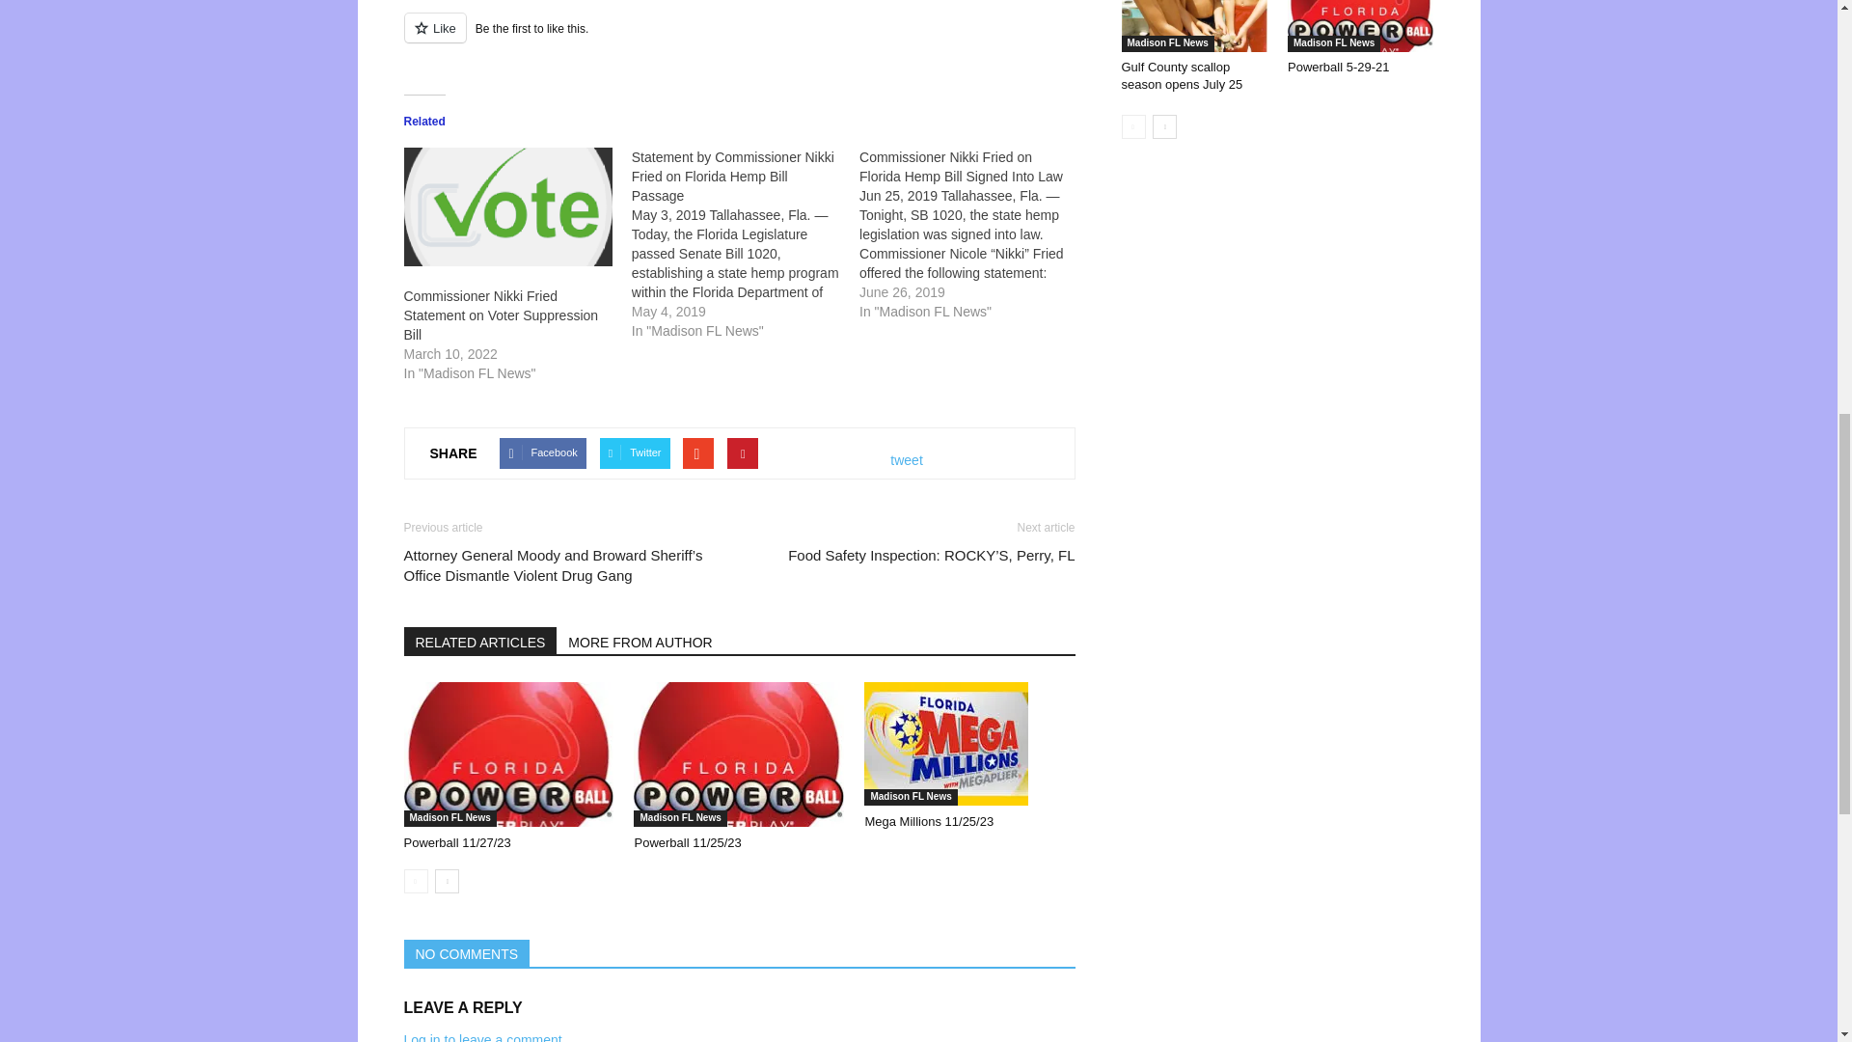 Image resolution: width=1852 pixels, height=1042 pixels. I want to click on Like or Reblog, so click(739, 39).